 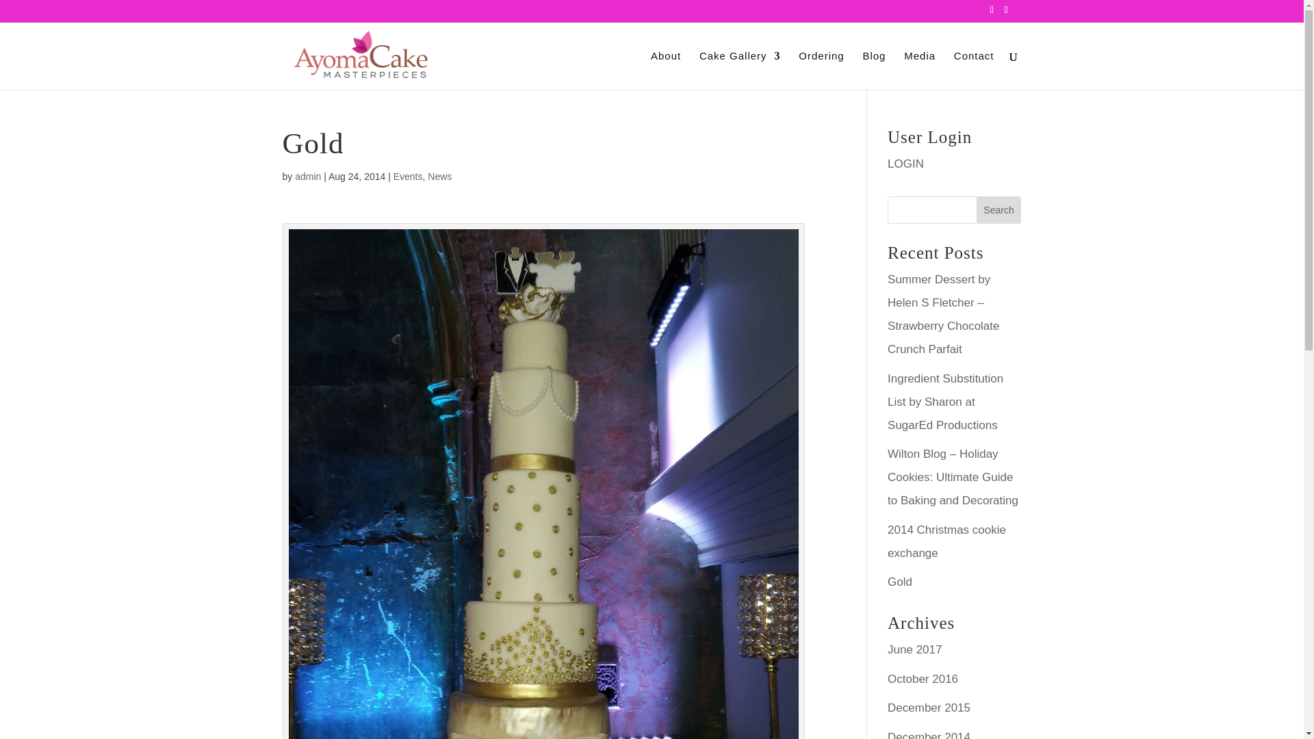 I want to click on June 2017, so click(x=914, y=649).